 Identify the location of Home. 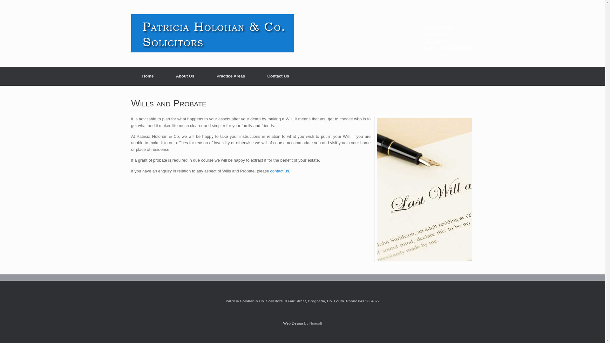
(148, 76).